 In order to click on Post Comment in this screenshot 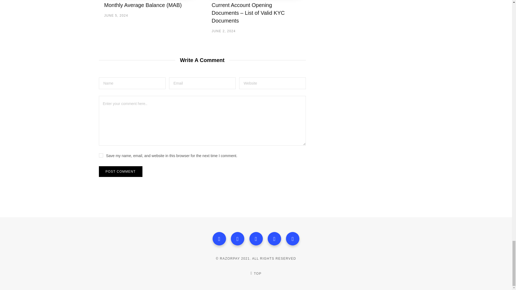, I will do `click(120, 171)`.